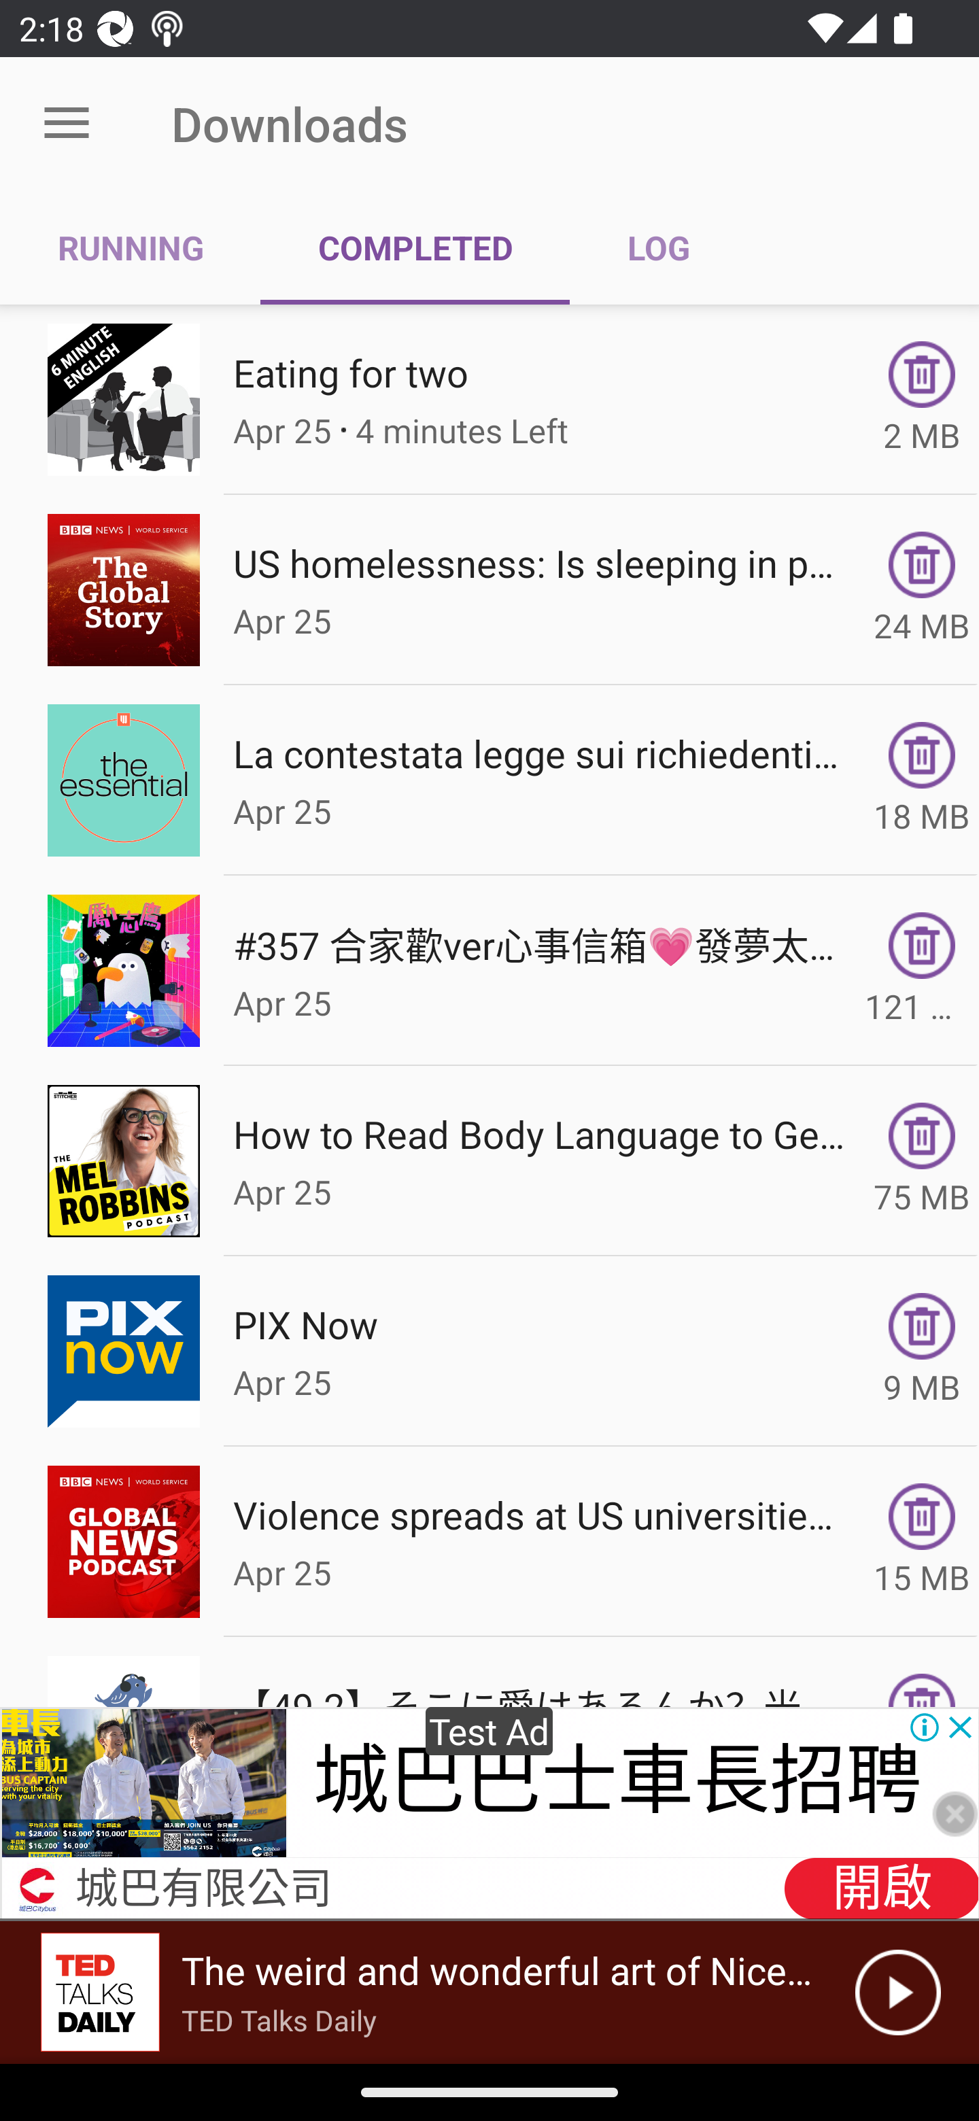  I want to click on Remove Episode, so click(922, 1326).